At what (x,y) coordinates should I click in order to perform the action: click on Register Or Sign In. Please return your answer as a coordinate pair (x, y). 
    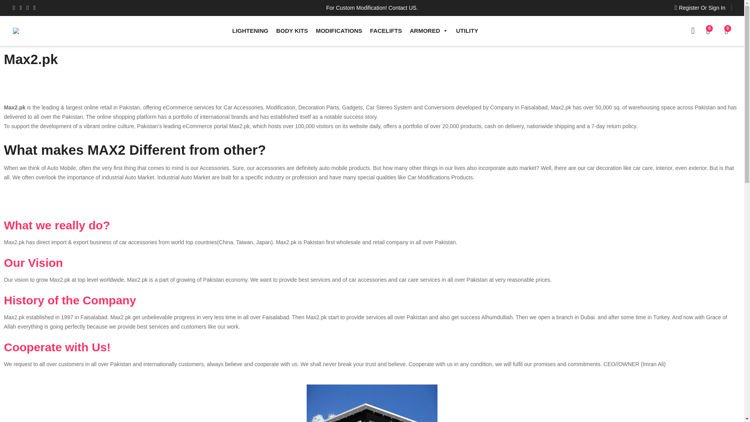
    Looking at the image, I should click on (700, 8).